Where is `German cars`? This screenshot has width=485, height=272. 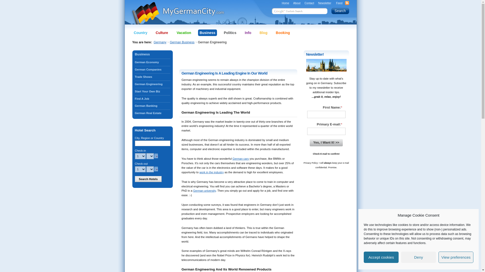 German cars is located at coordinates (240, 159).